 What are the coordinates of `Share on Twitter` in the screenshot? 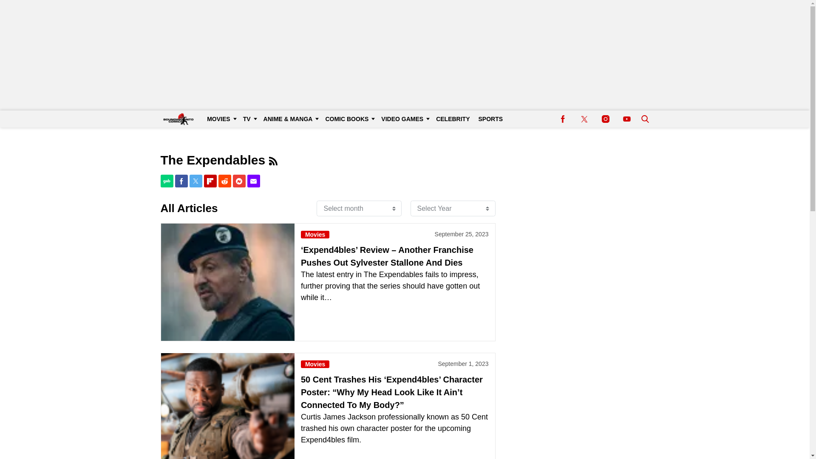 It's located at (195, 181).